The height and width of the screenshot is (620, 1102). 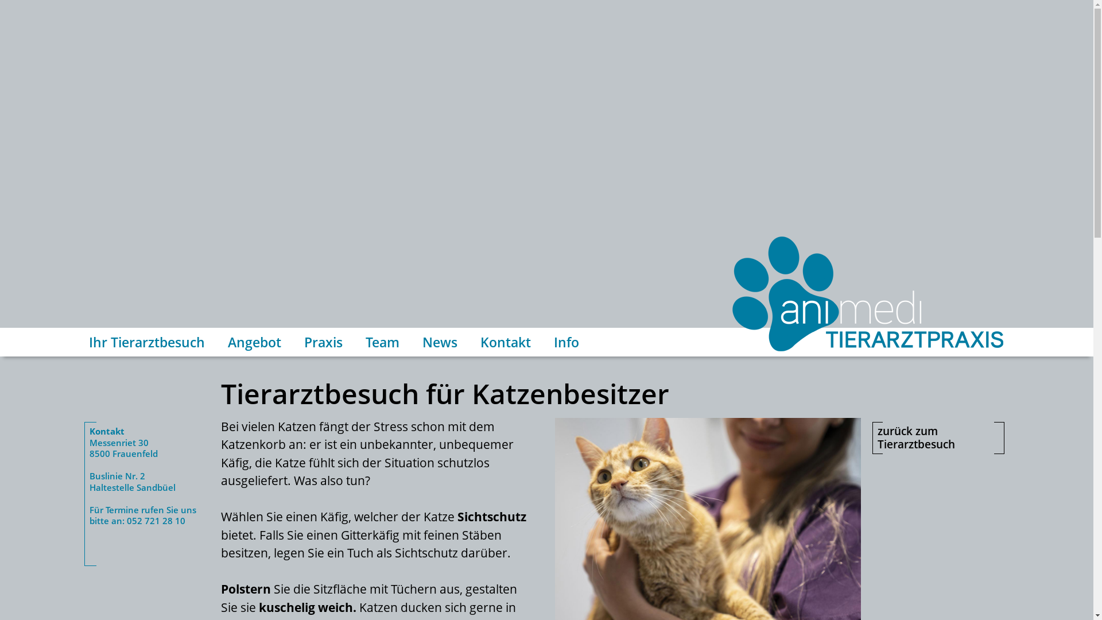 What do you see at coordinates (254, 342) in the screenshot?
I see `Angebot` at bounding box center [254, 342].